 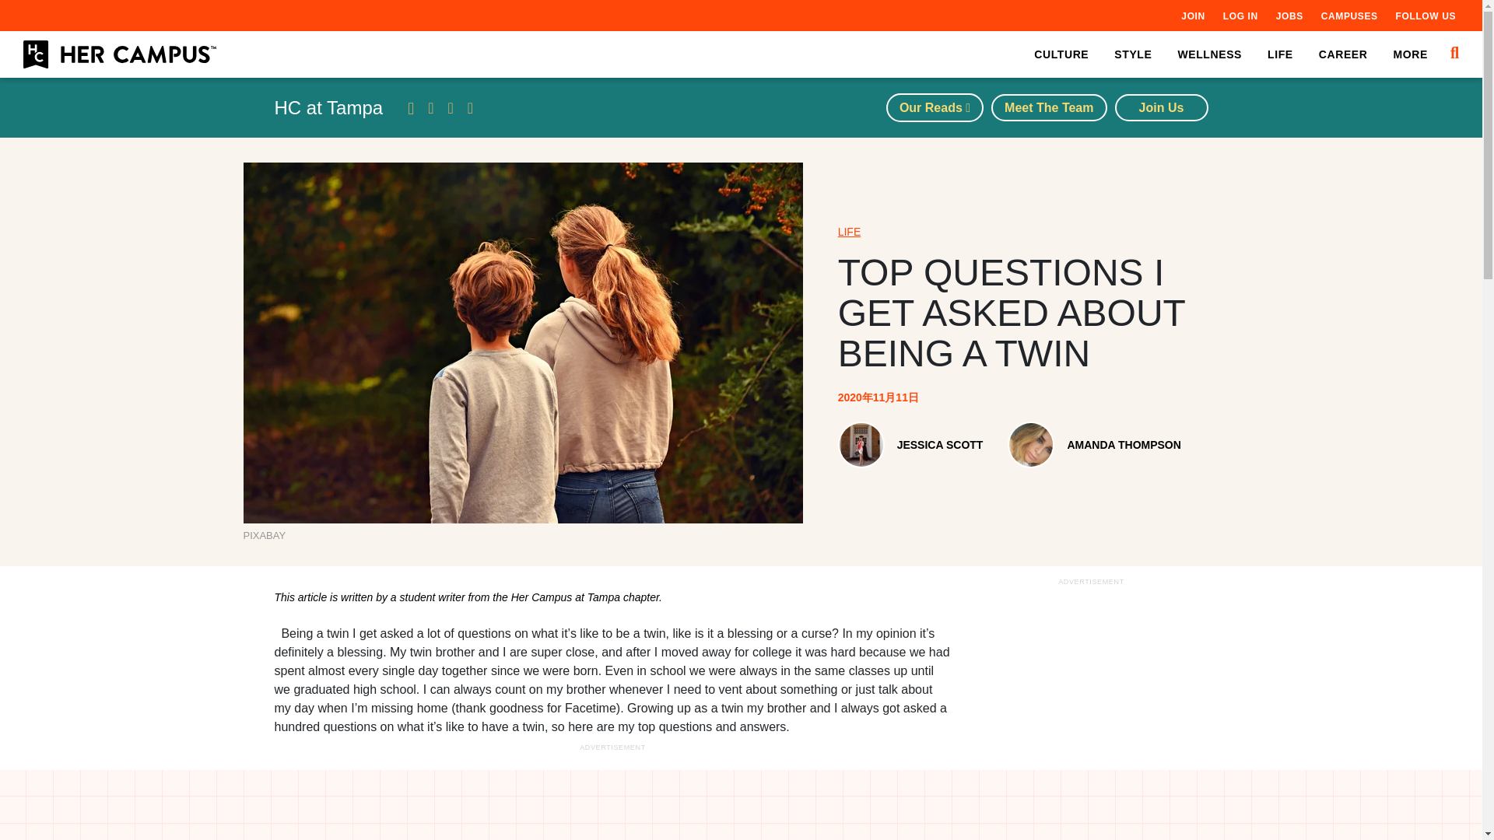 What do you see at coordinates (1192, 16) in the screenshot?
I see `JOIN` at bounding box center [1192, 16].